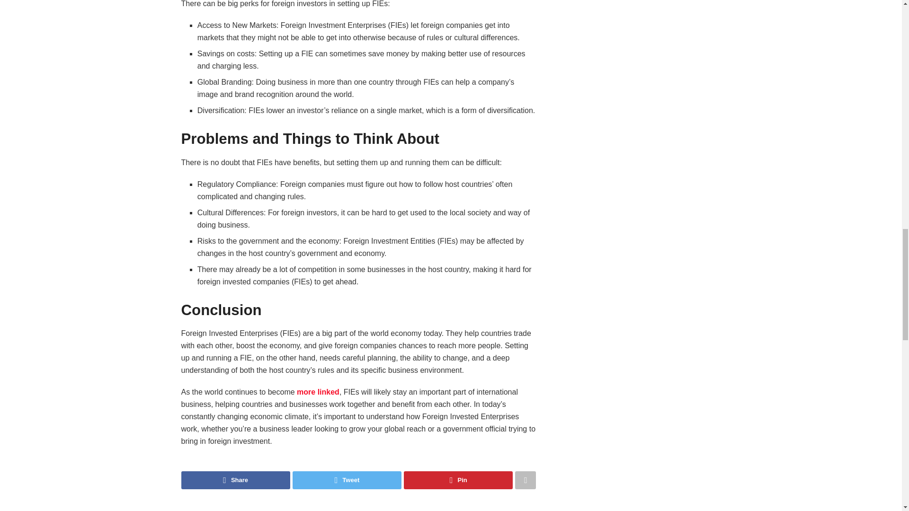 The width and height of the screenshot is (909, 511). What do you see at coordinates (347, 480) in the screenshot?
I see `Tweet` at bounding box center [347, 480].